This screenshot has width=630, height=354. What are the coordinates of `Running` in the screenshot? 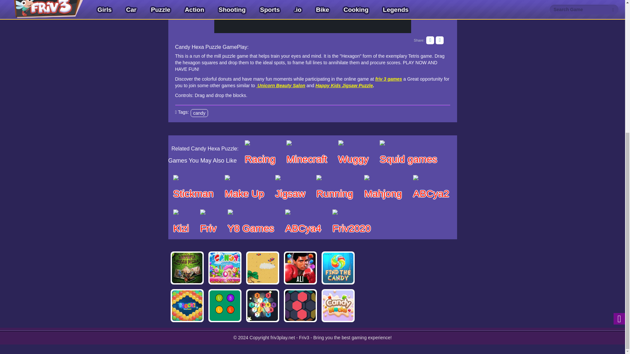 It's located at (334, 187).